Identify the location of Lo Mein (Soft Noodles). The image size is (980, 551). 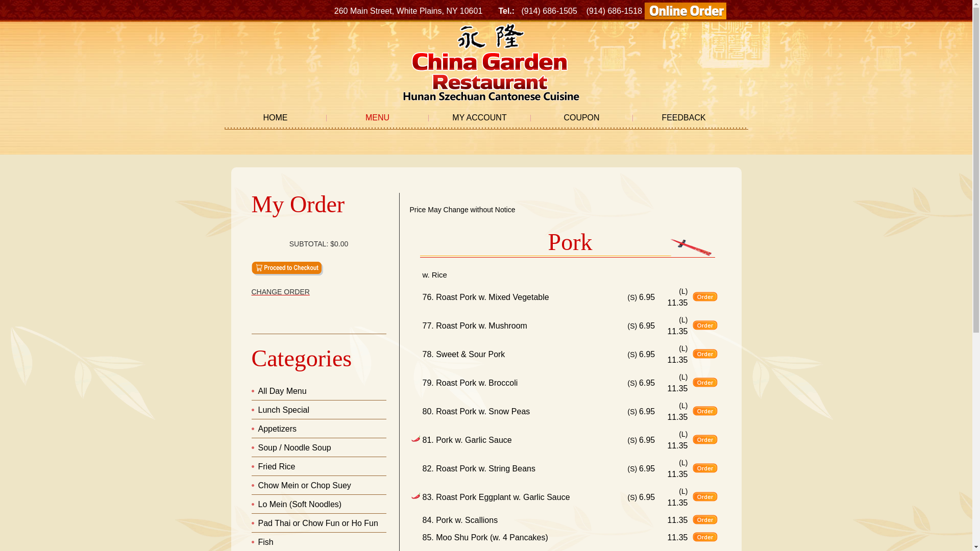
(300, 504).